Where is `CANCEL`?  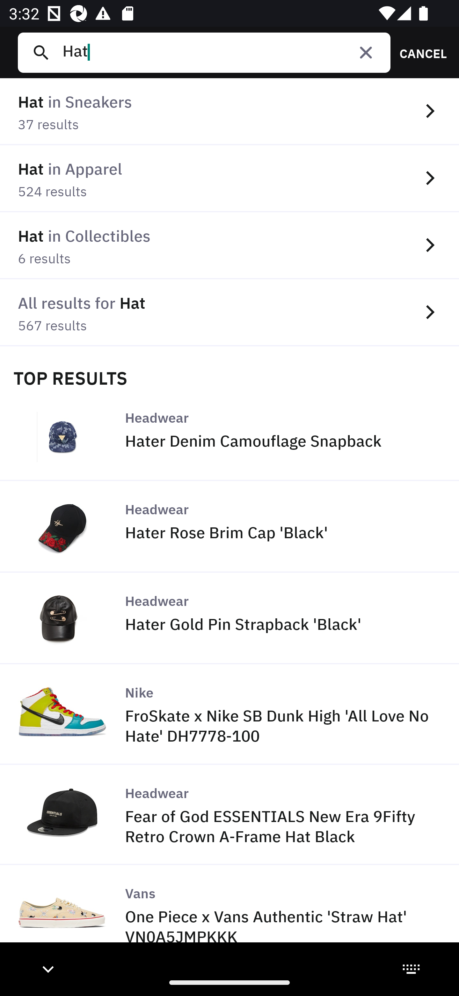 CANCEL is located at coordinates (419, 52).